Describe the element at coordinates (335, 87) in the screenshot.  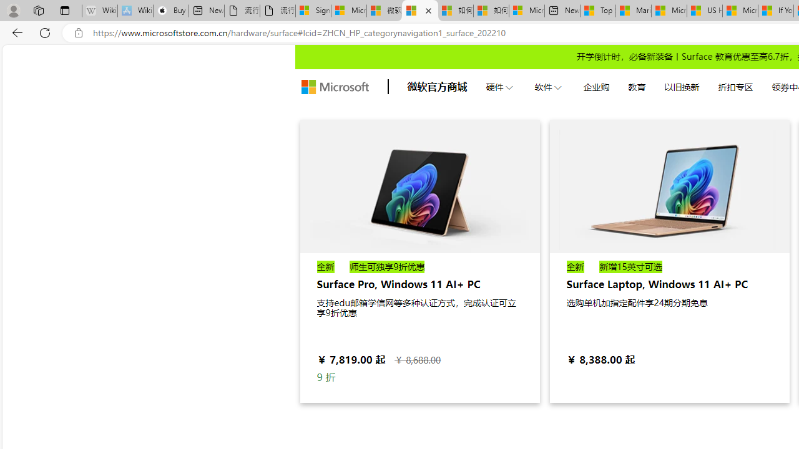
I see `store logo` at that location.